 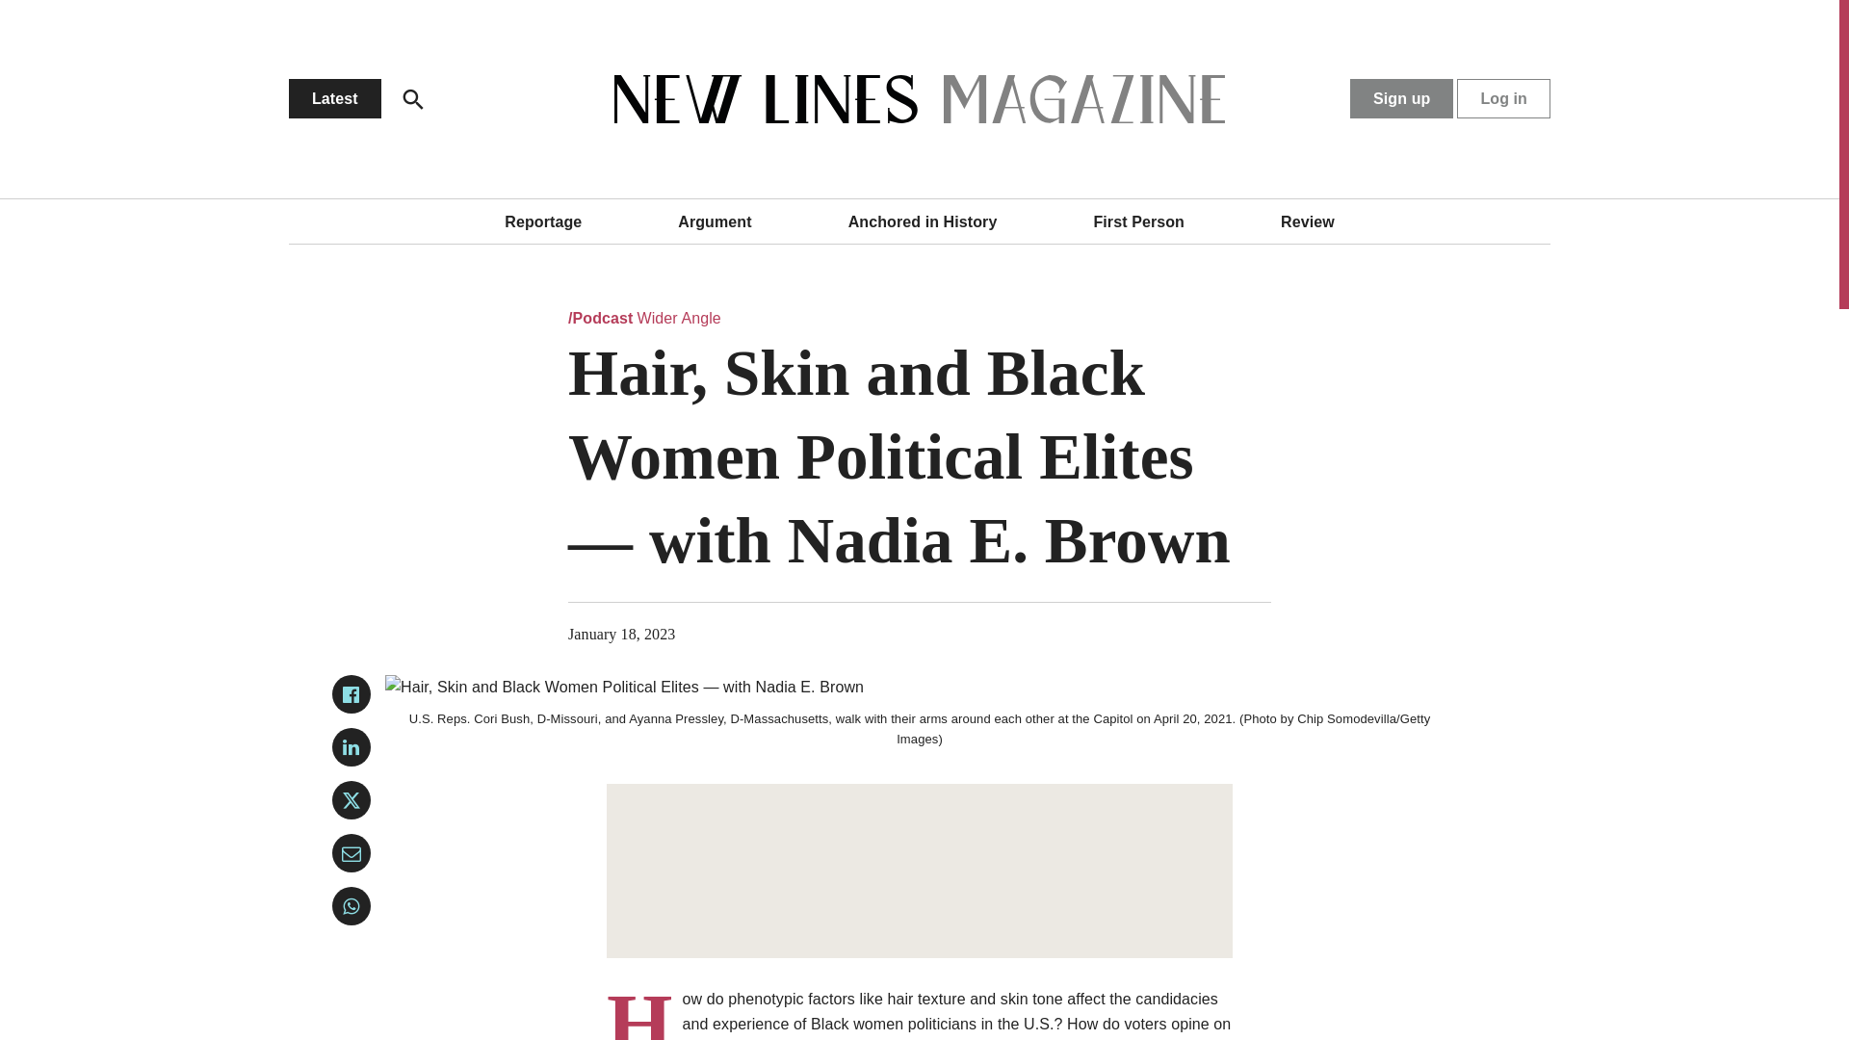 I want to click on Wider Angle, so click(x=679, y=318).